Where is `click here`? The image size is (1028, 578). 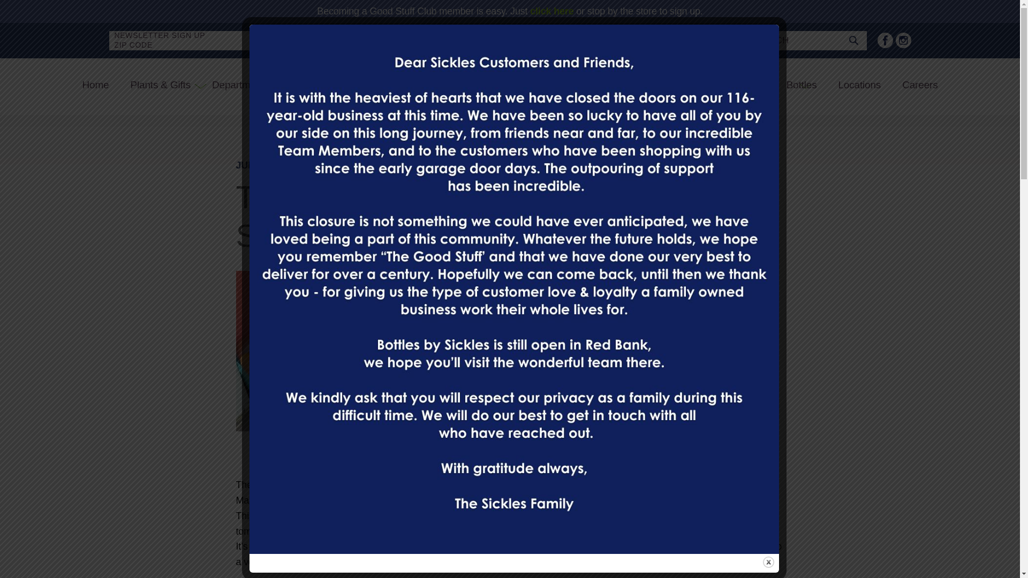
click here is located at coordinates (551, 11).